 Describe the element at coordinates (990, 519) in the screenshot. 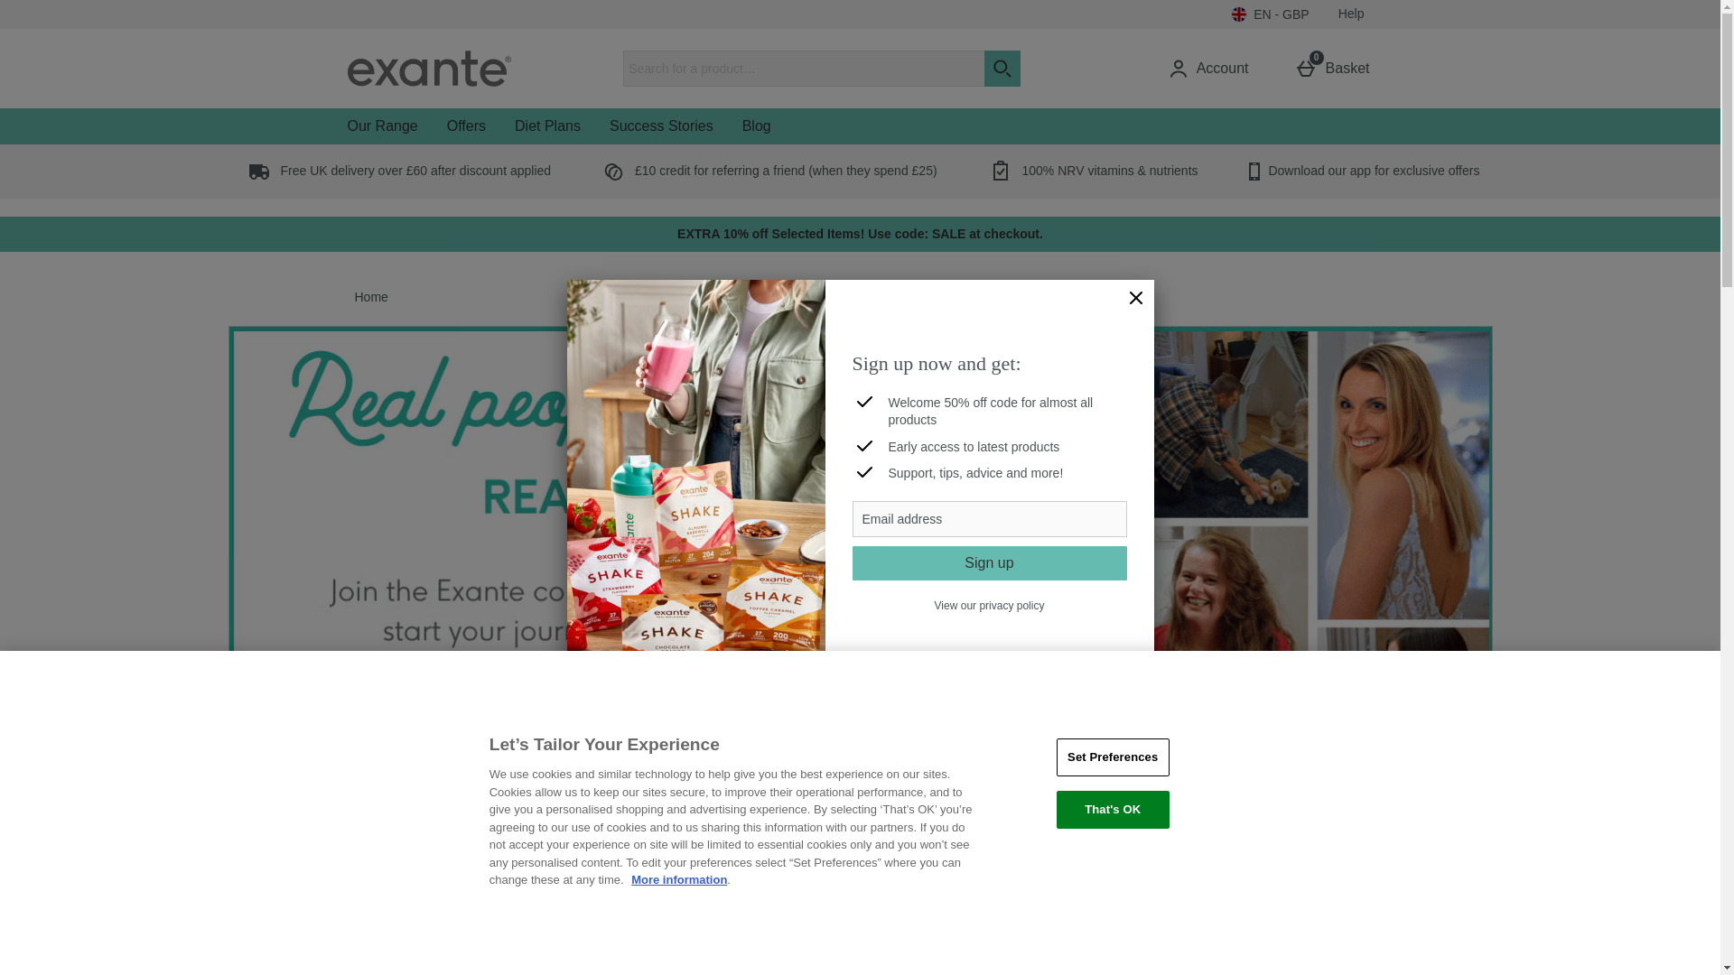

I see `Close` at that location.